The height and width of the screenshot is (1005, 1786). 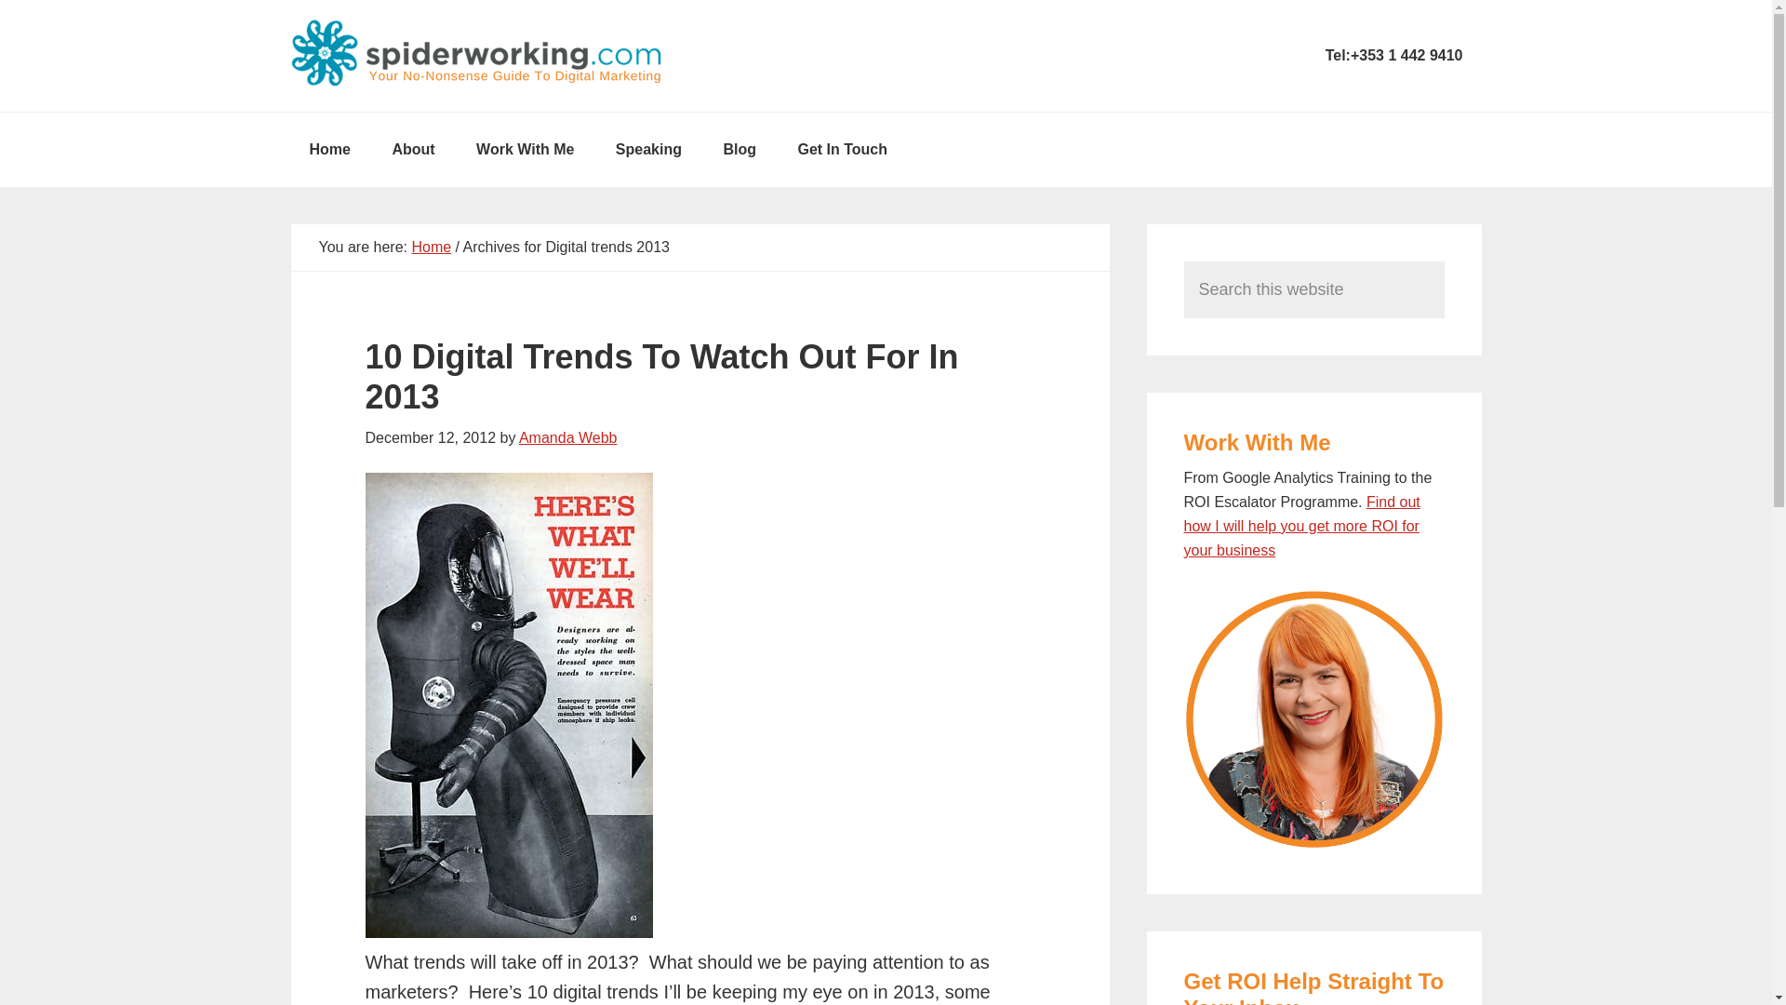 I want to click on About, so click(x=413, y=149).